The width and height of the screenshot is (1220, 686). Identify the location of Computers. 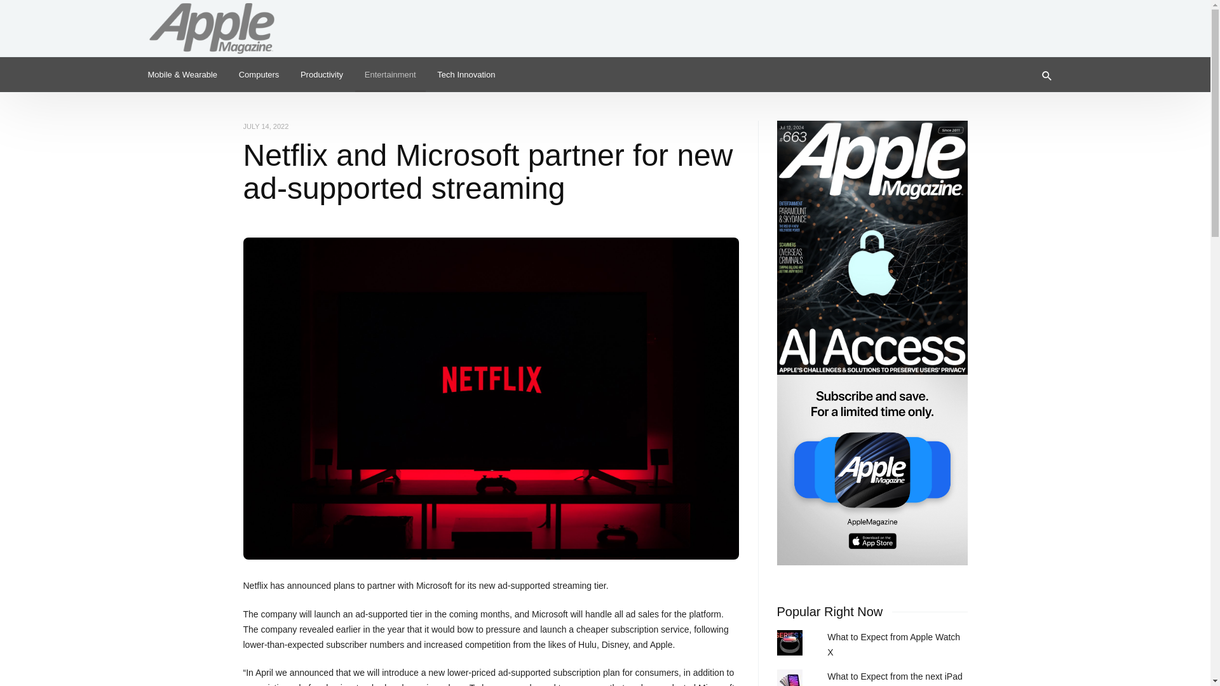
(259, 74).